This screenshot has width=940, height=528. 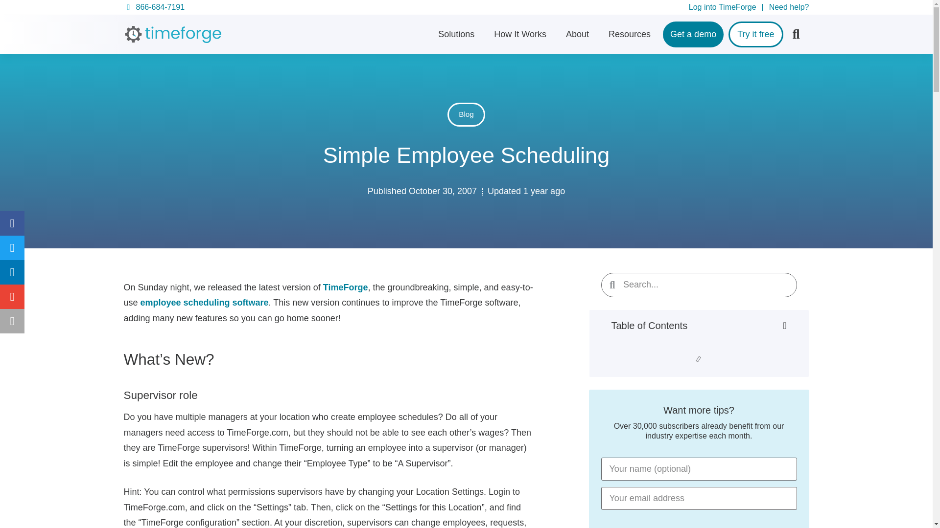 What do you see at coordinates (630, 34) in the screenshot?
I see `Resources` at bounding box center [630, 34].